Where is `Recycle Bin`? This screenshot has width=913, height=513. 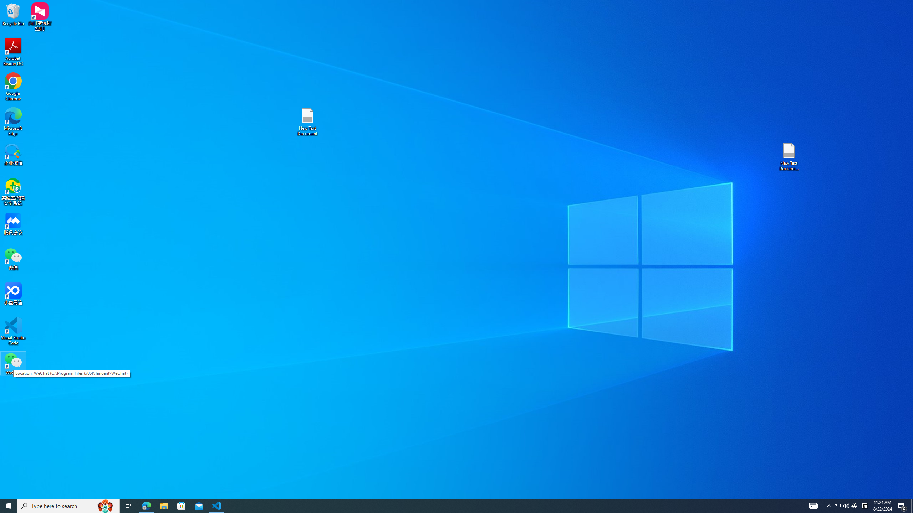
Recycle Bin is located at coordinates (13, 14).